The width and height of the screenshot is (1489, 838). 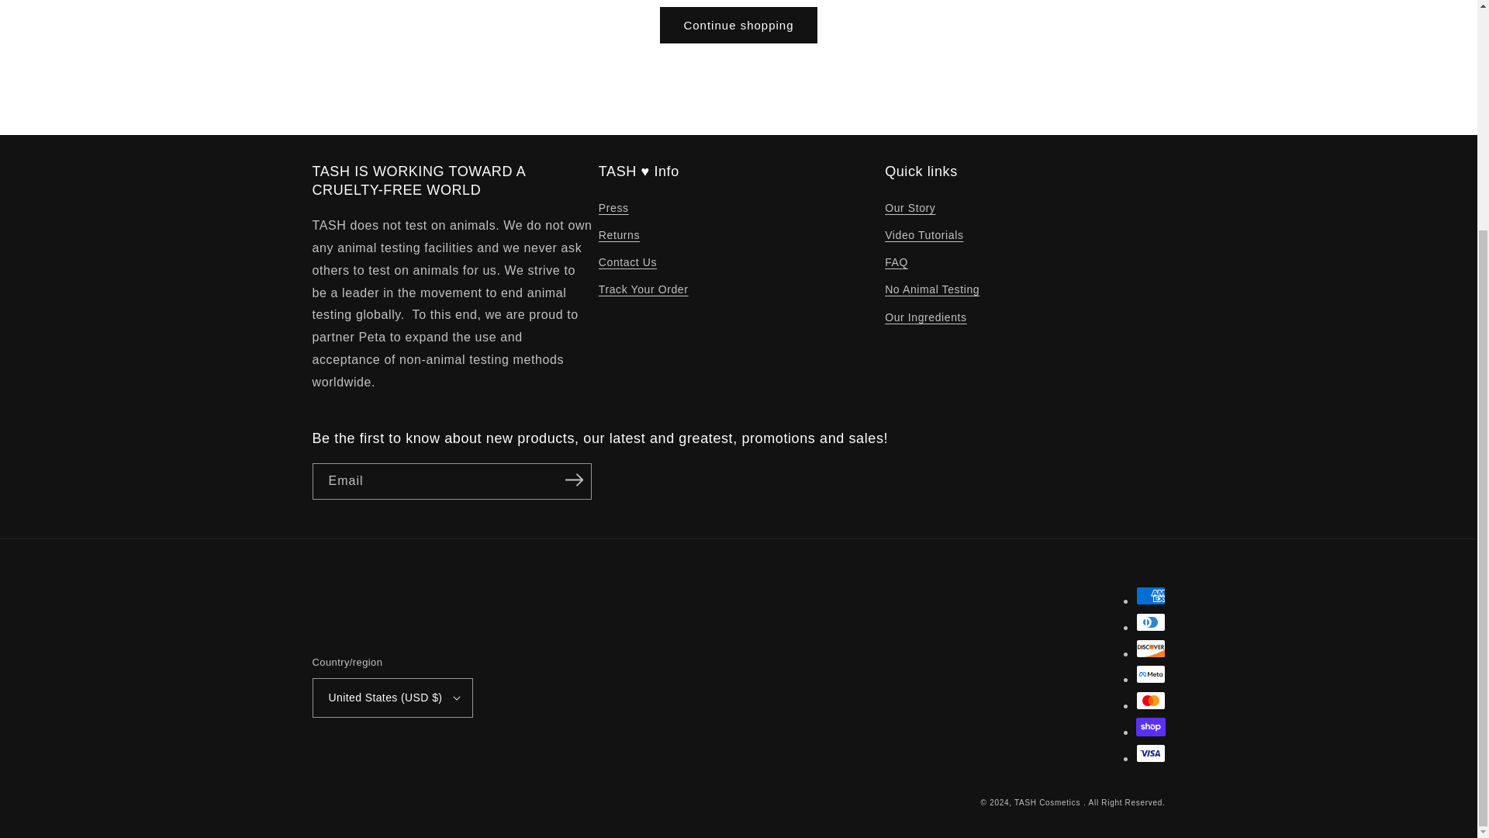 I want to click on Meta Pay, so click(x=1149, y=674).